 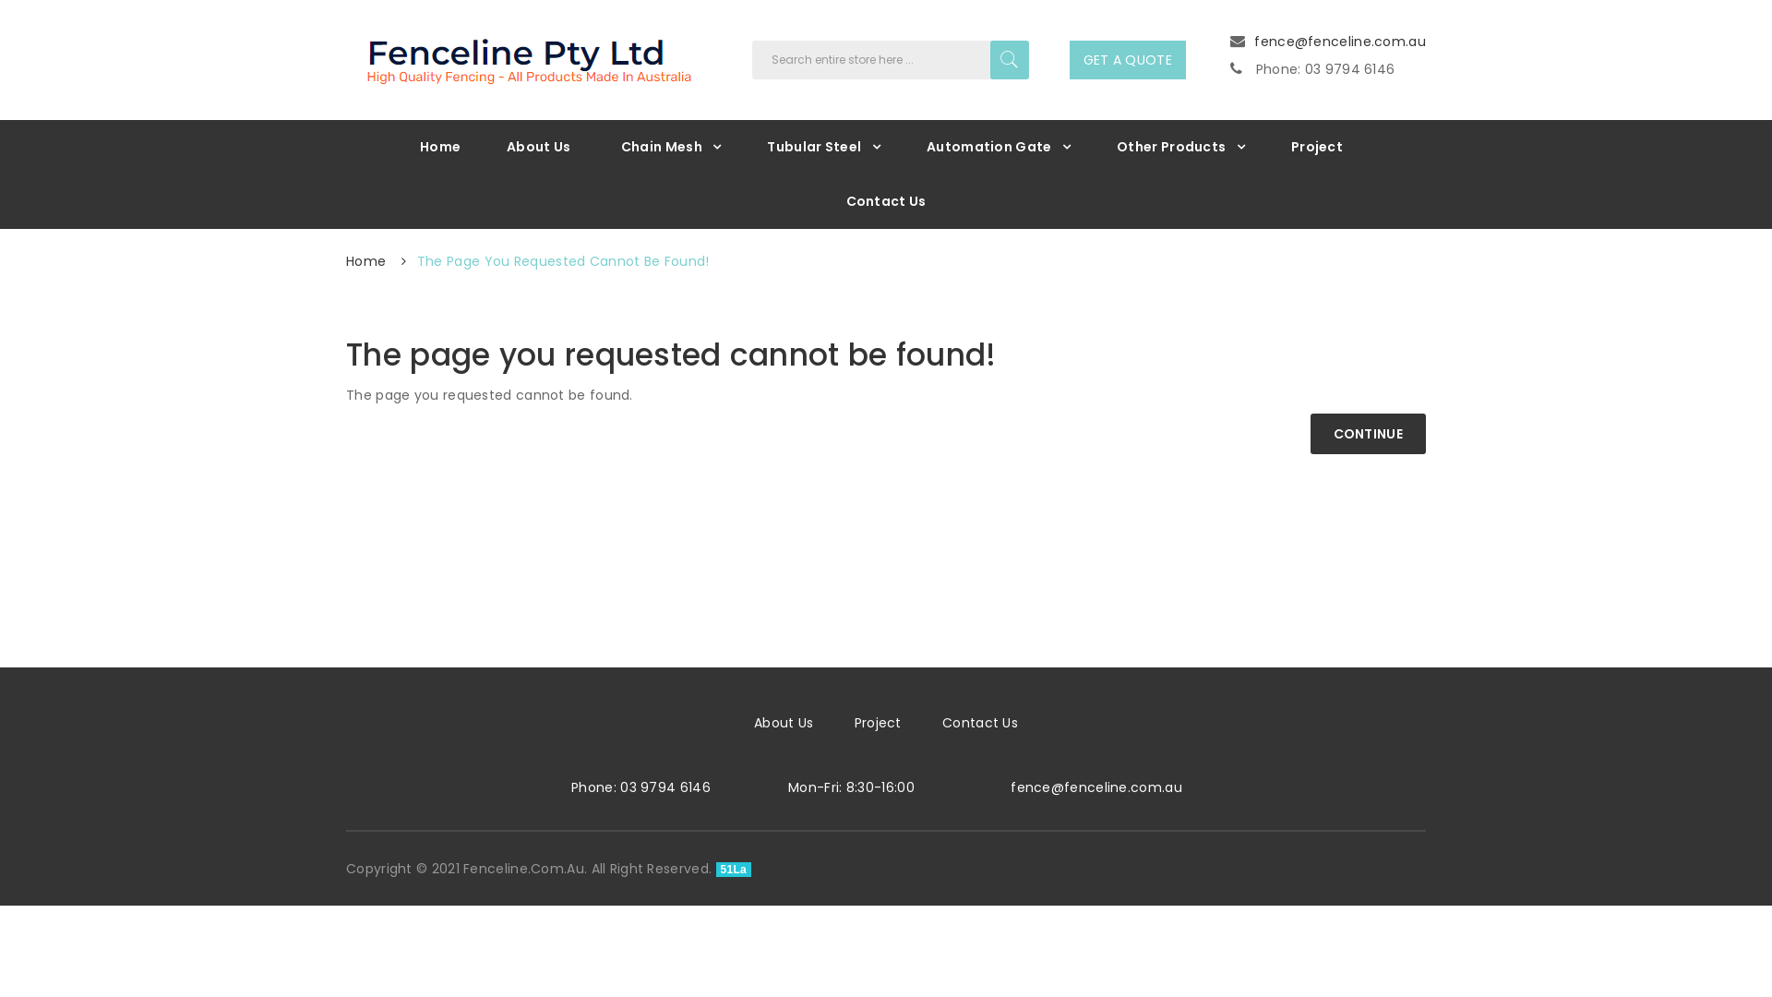 I want to click on Contact Us, so click(x=886, y=201).